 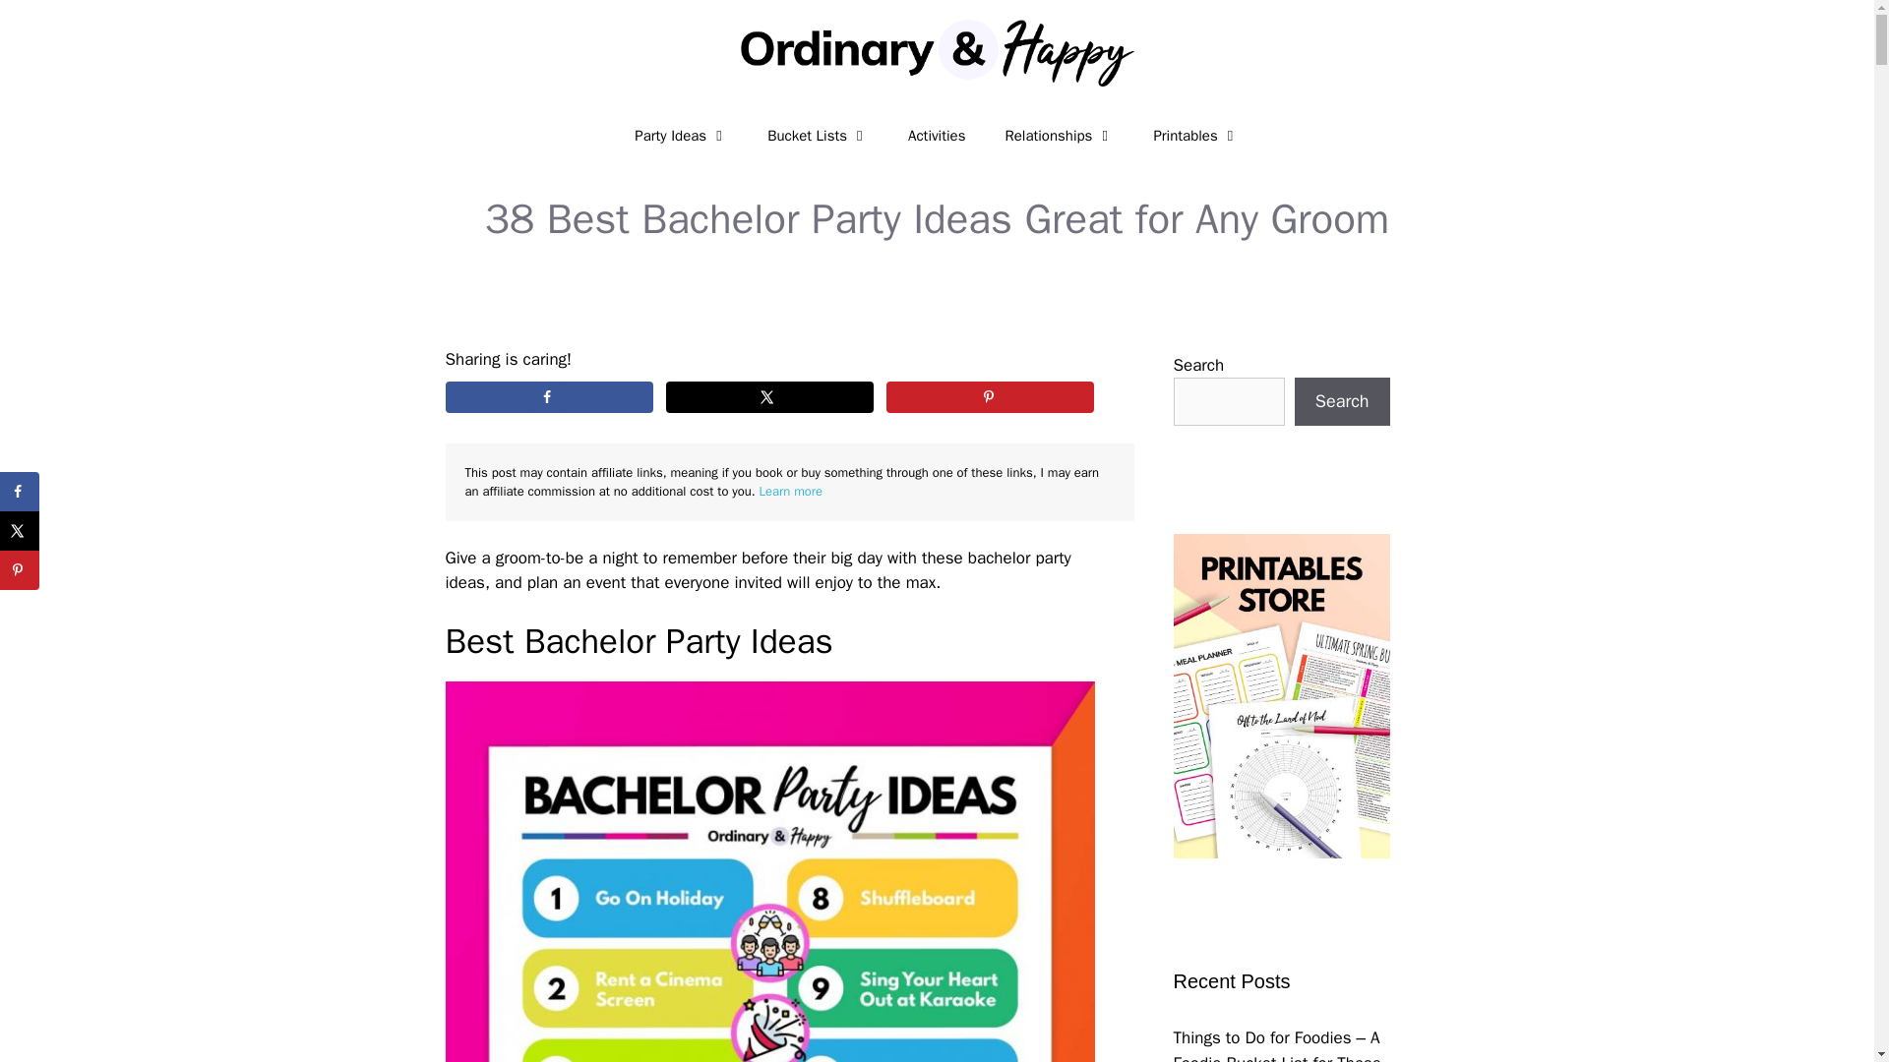 I want to click on Activities, so click(x=936, y=136).